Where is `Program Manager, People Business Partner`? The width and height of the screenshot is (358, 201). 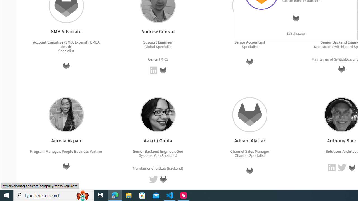 Program Manager, People Business Partner is located at coordinates (66, 151).